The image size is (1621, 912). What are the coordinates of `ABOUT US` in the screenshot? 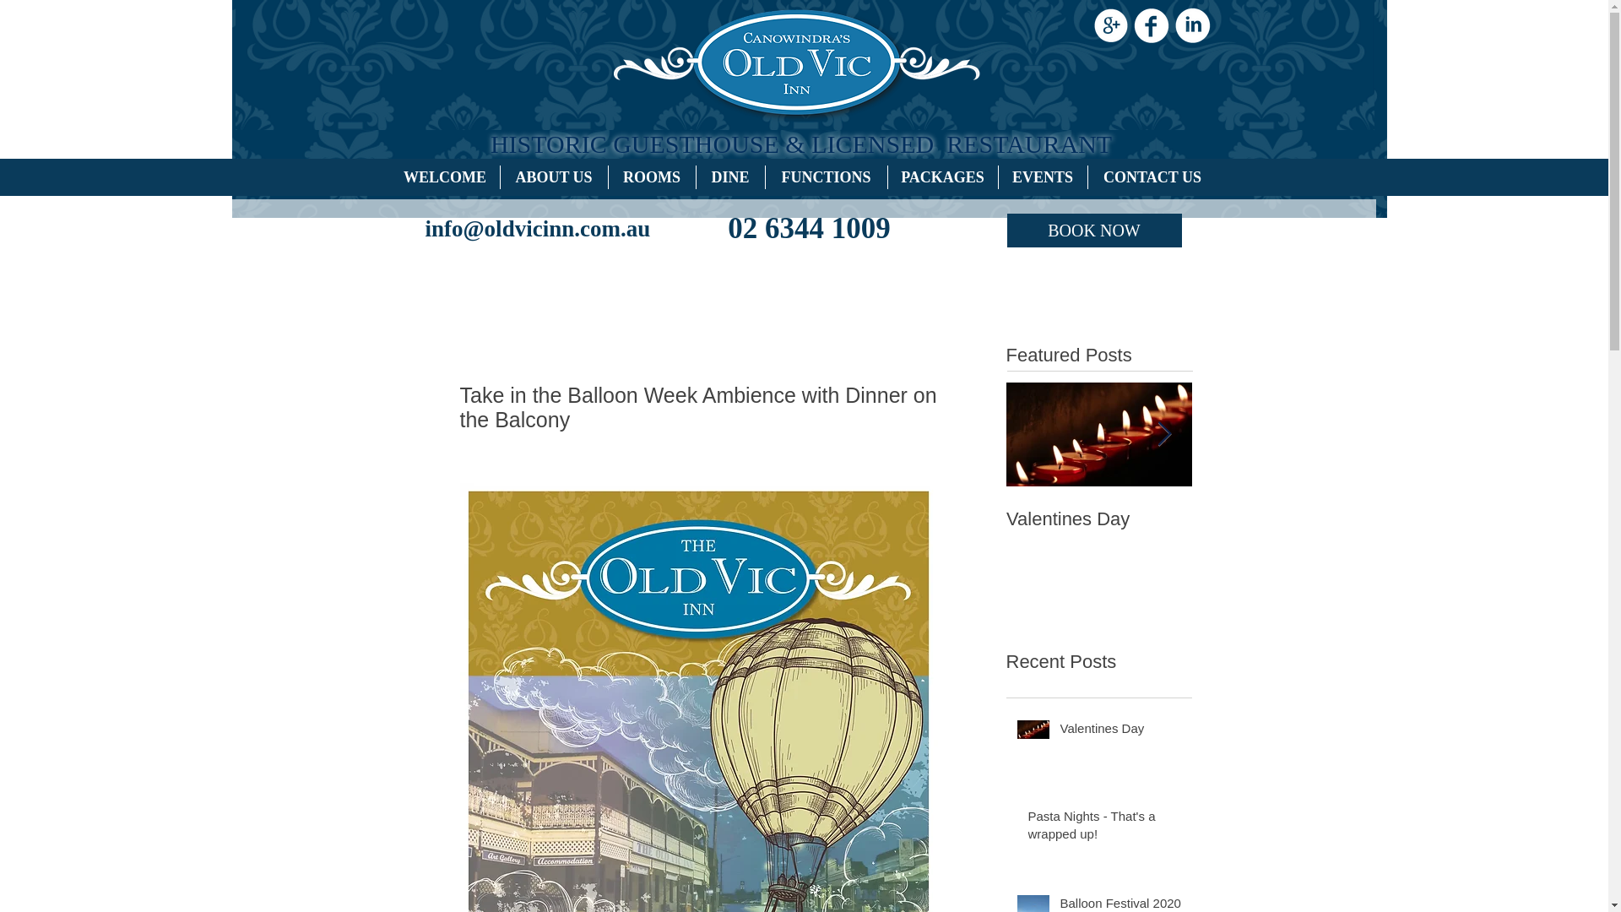 It's located at (552, 176).